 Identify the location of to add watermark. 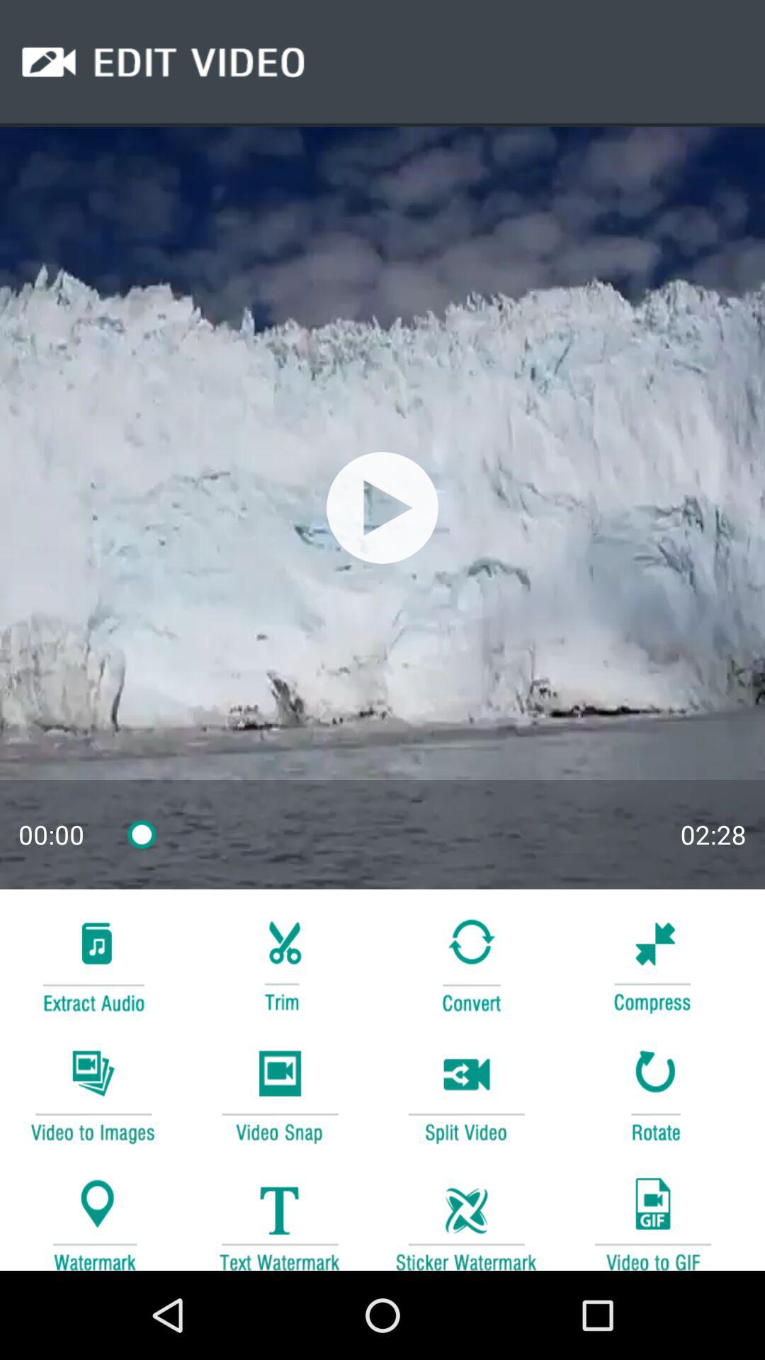
(93, 1217).